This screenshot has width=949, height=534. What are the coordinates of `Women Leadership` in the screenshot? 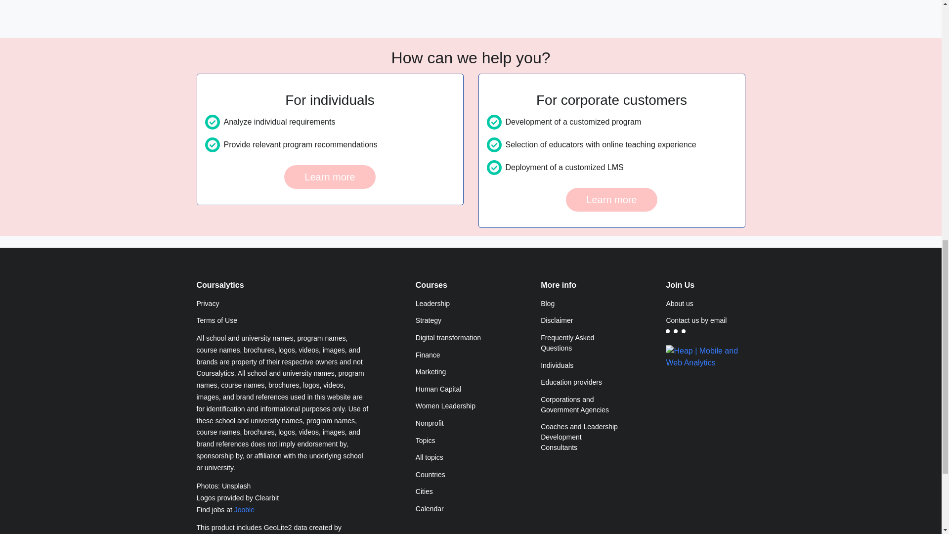 It's located at (455, 406).